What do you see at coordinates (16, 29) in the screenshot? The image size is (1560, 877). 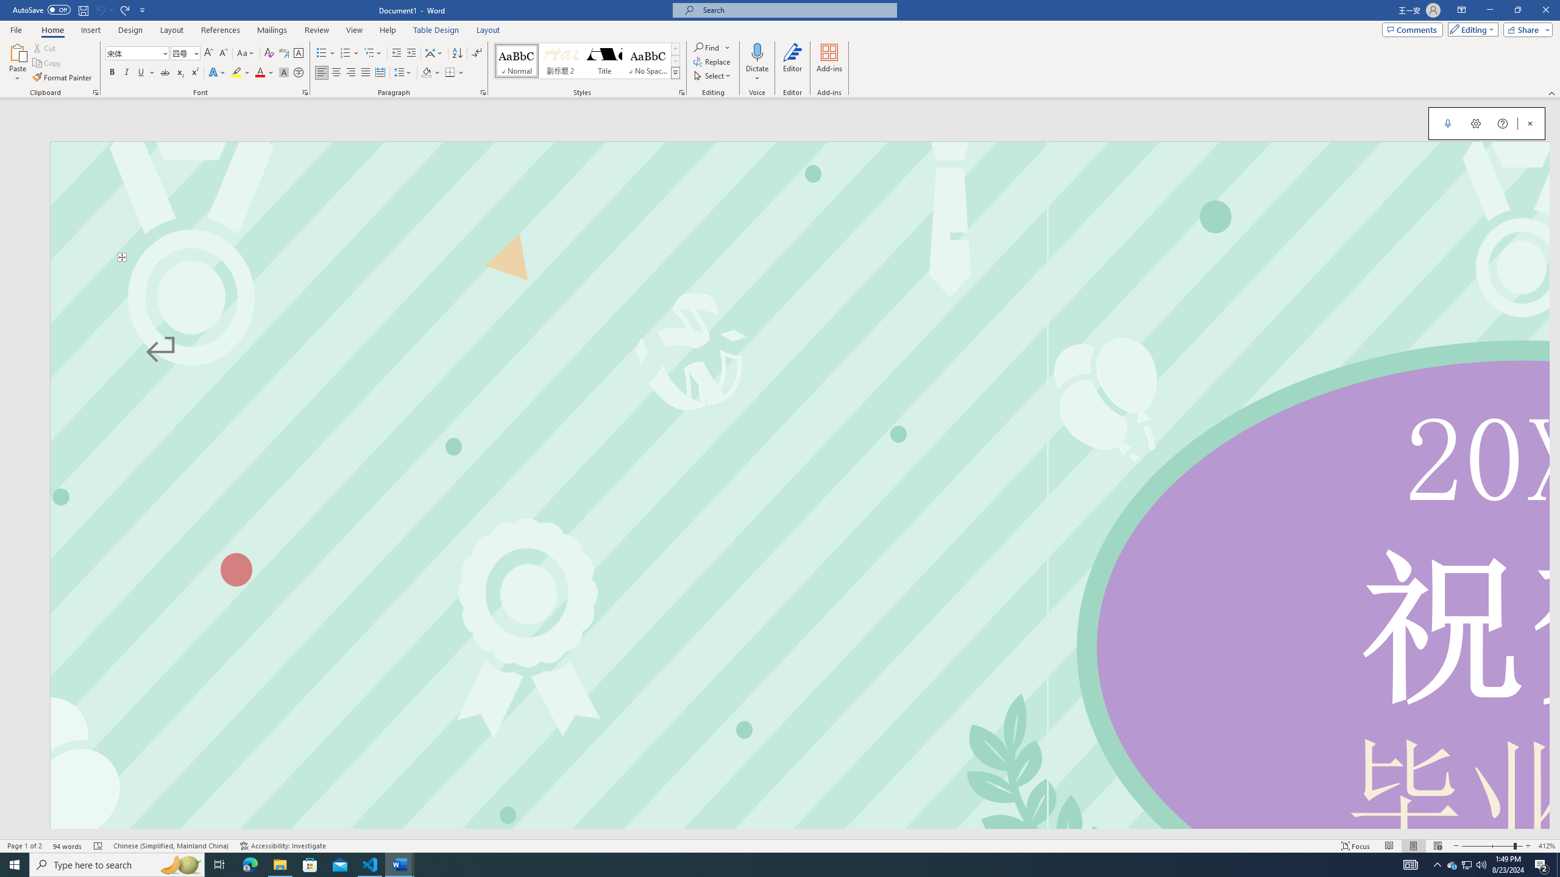 I see `File Tab` at bounding box center [16, 29].